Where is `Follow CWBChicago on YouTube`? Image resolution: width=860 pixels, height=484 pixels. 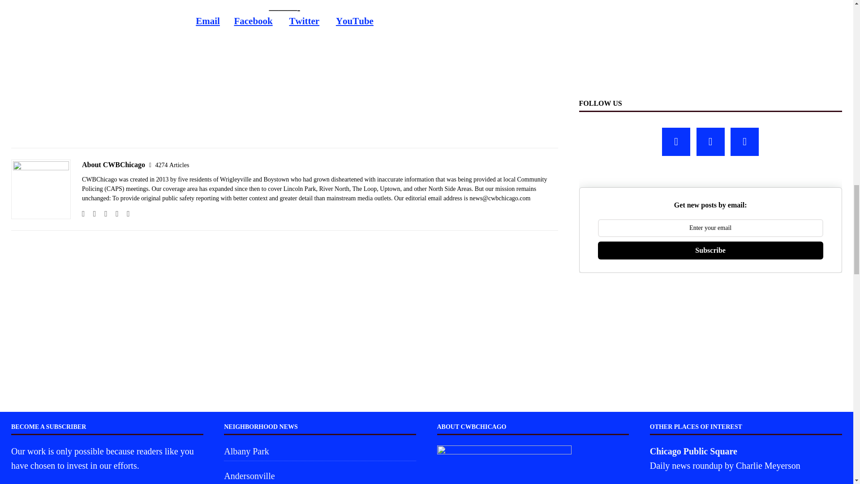 Follow CWBChicago on YouTube is located at coordinates (125, 213).